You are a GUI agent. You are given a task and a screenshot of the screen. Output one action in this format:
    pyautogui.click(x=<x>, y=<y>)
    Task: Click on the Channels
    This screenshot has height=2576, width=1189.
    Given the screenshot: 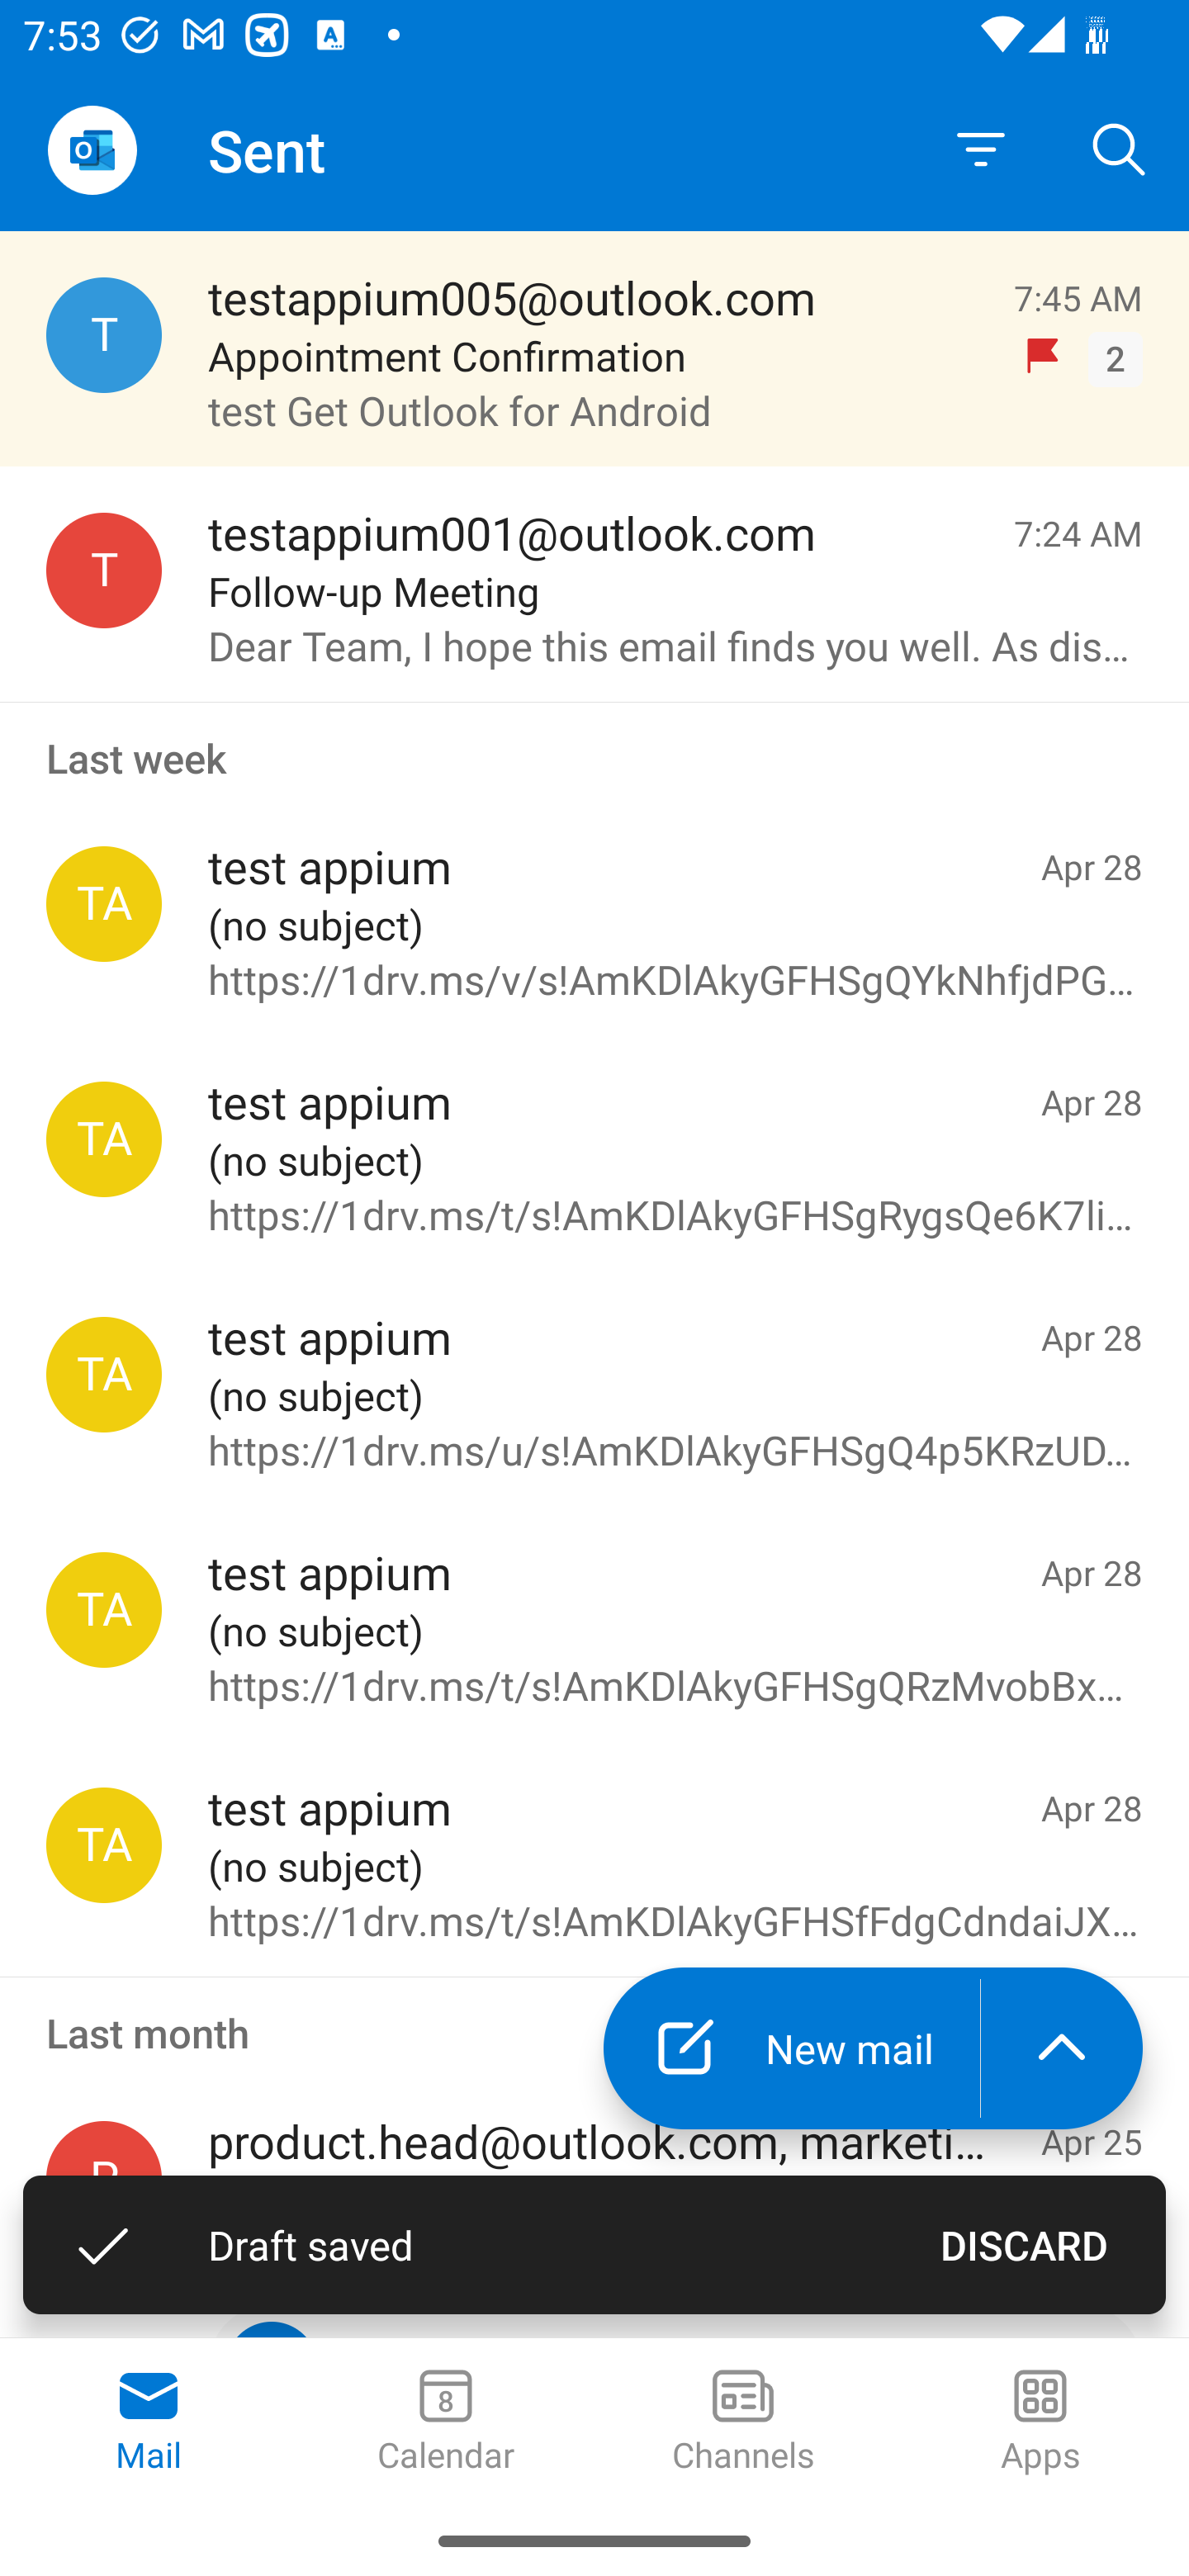 What is the action you would take?
    pyautogui.click(x=743, y=2422)
    